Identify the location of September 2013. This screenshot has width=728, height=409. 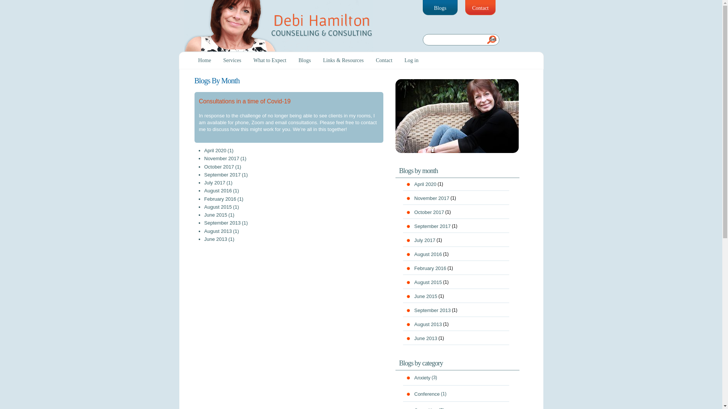
(433, 311).